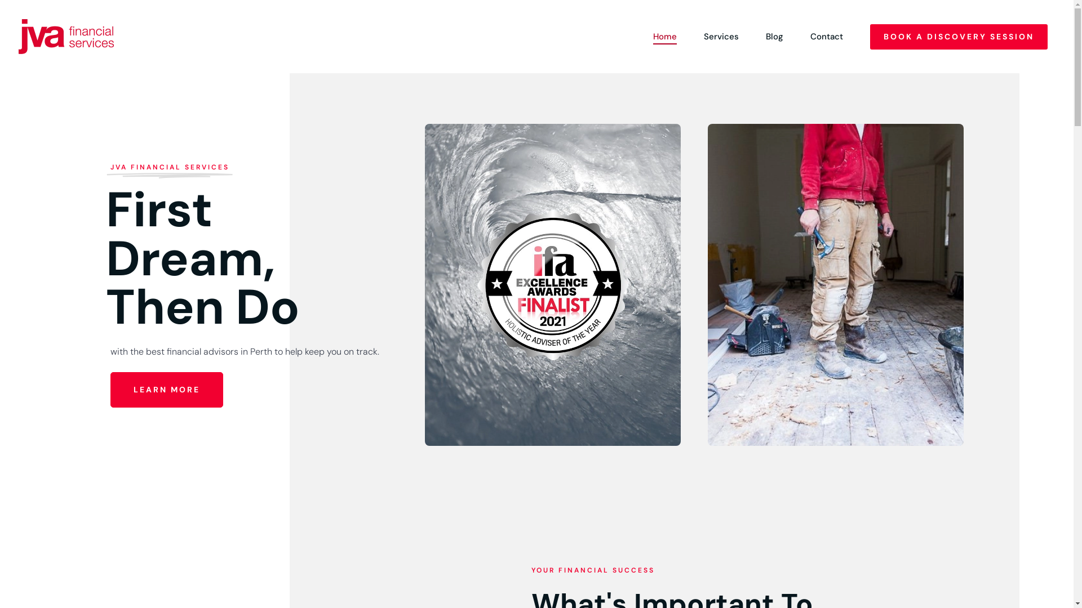  What do you see at coordinates (774, 37) in the screenshot?
I see `Blog` at bounding box center [774, 37].